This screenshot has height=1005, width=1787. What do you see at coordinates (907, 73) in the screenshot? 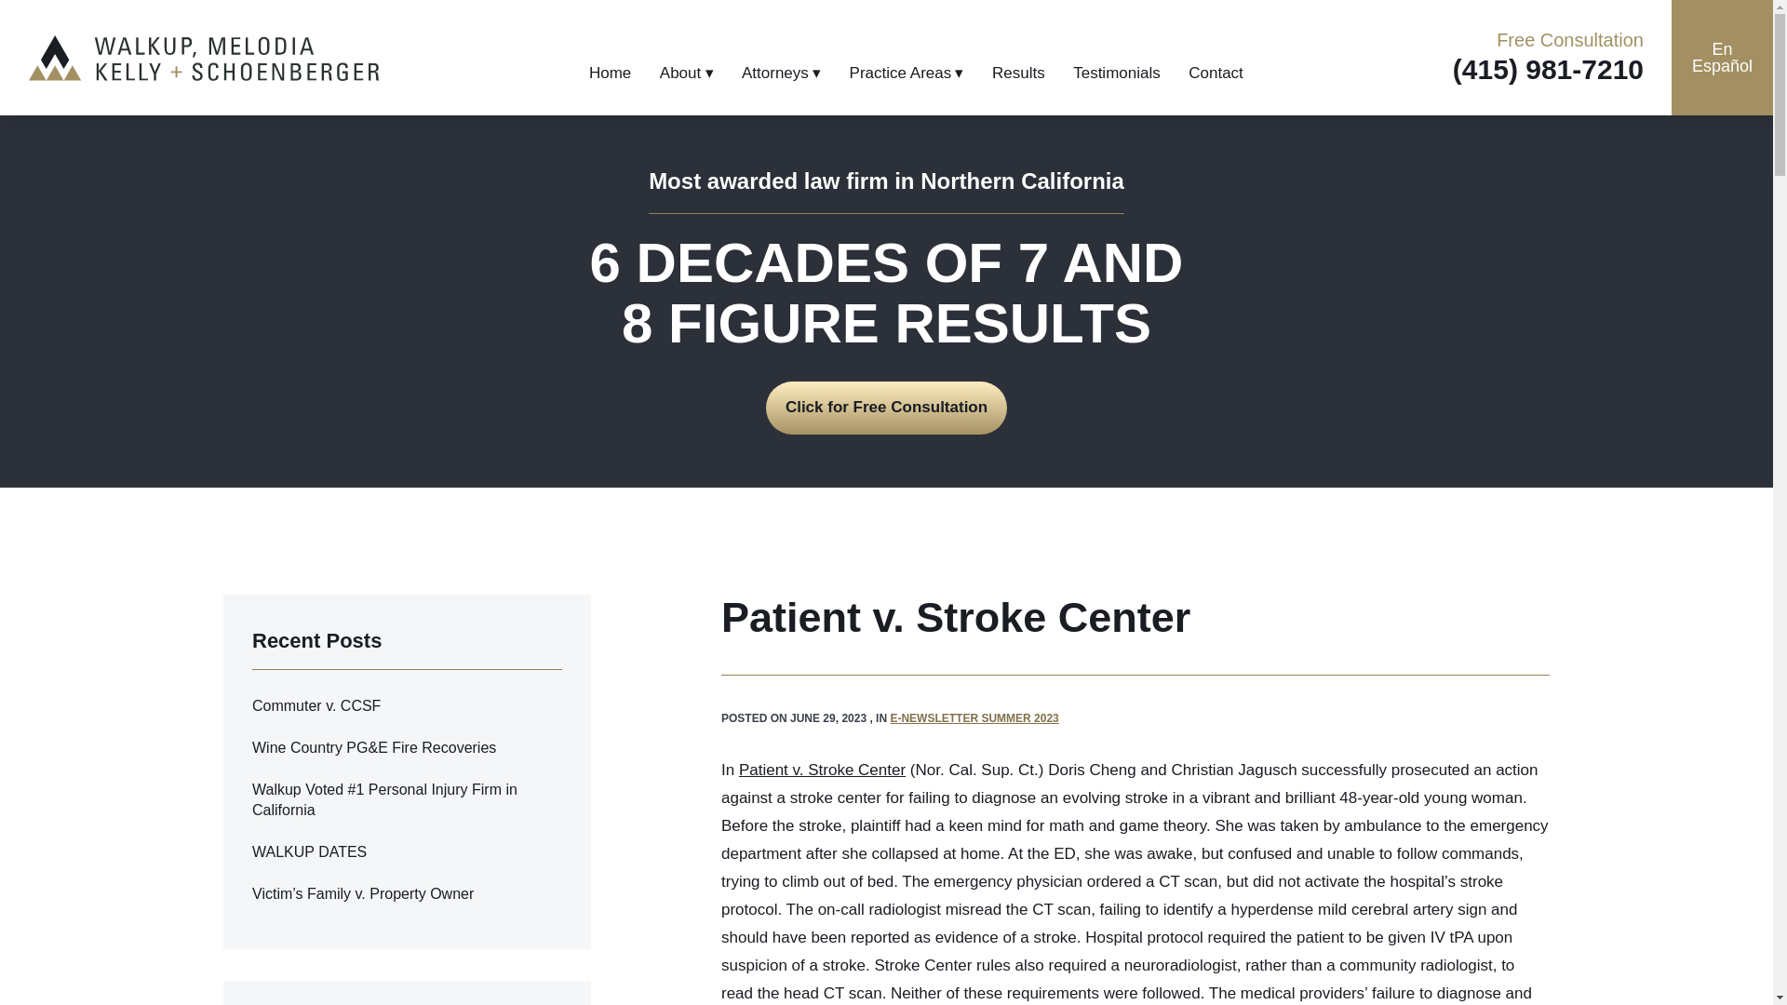
I see `Practice Areas` at bounding box center [907, 73].